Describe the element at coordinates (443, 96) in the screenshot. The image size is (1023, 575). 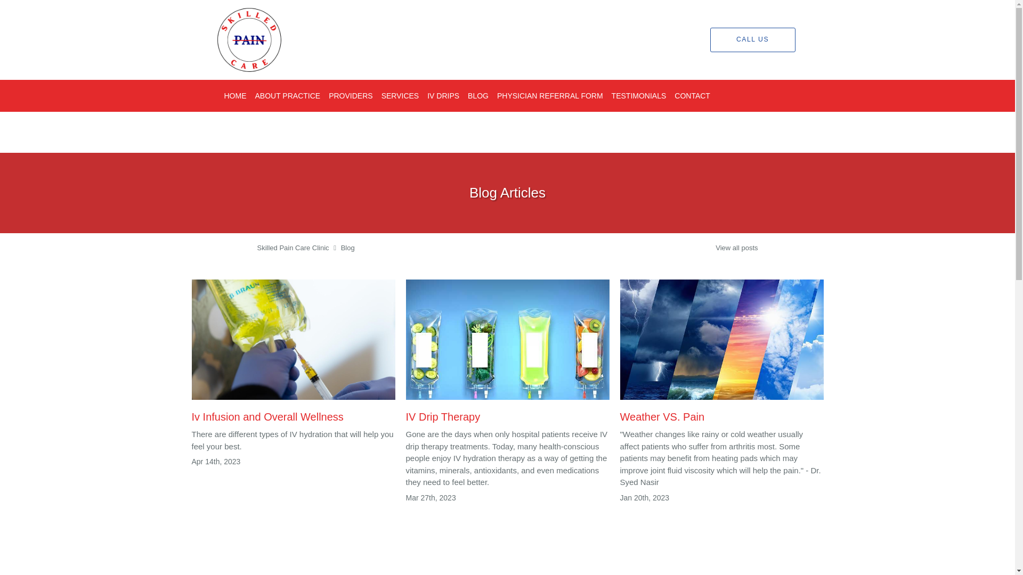
I see `IV DRIPS` at that location.